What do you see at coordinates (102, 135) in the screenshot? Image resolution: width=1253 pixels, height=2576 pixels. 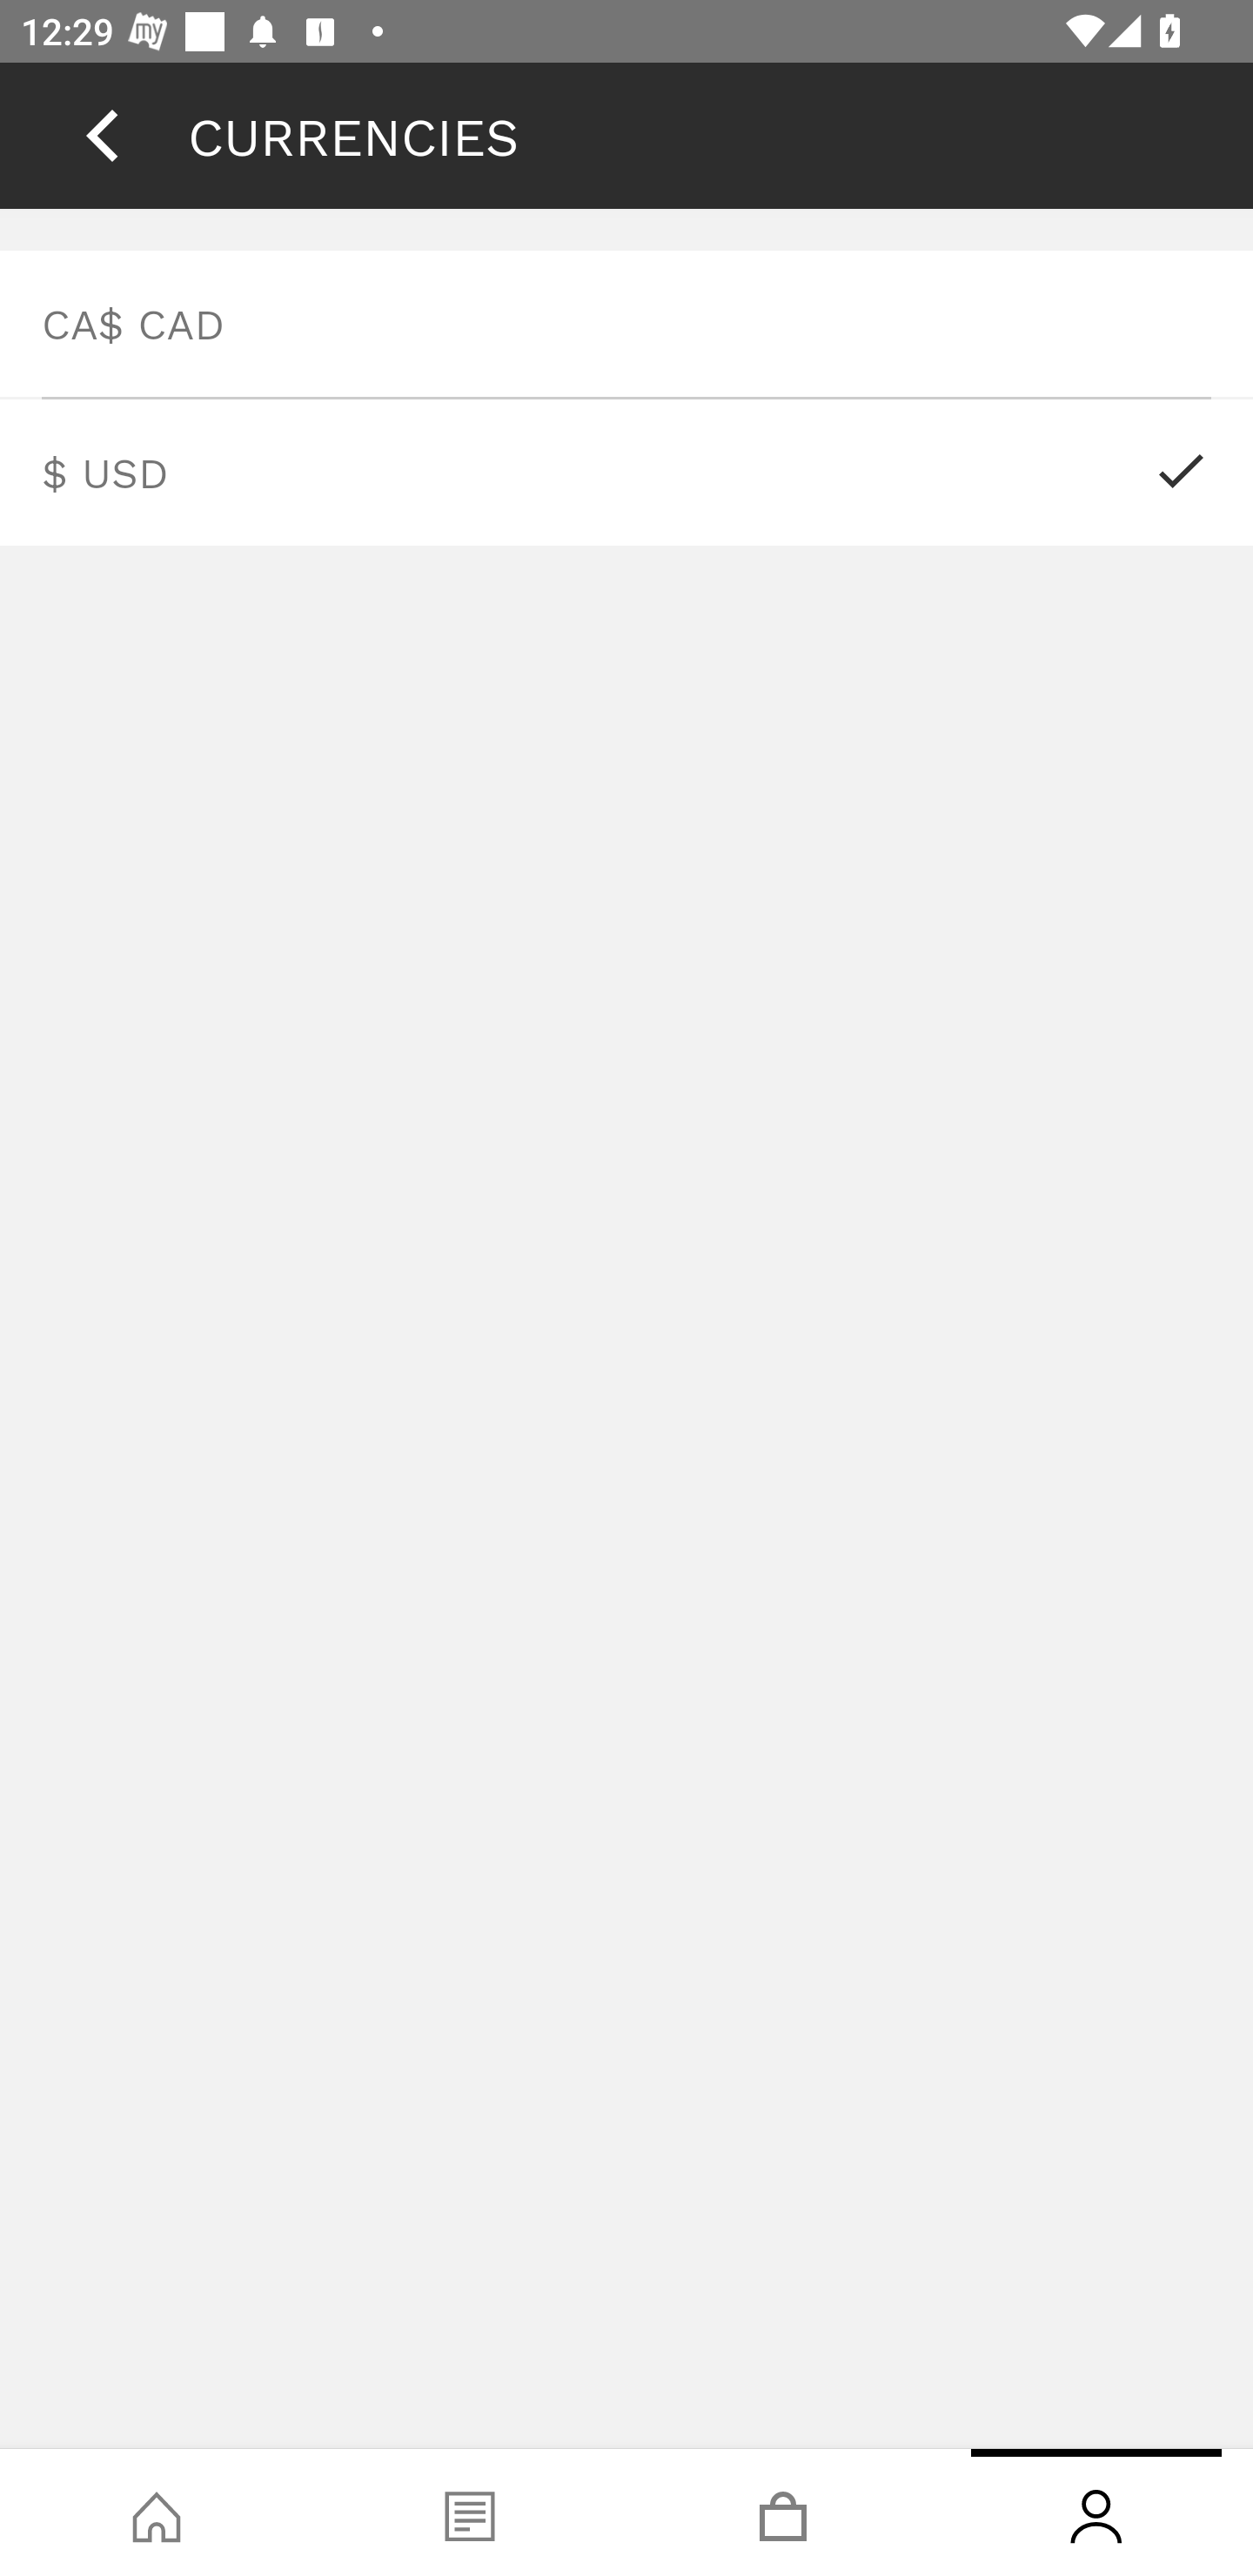 I see `LOCATION, back` at bounding box center [102, 135].